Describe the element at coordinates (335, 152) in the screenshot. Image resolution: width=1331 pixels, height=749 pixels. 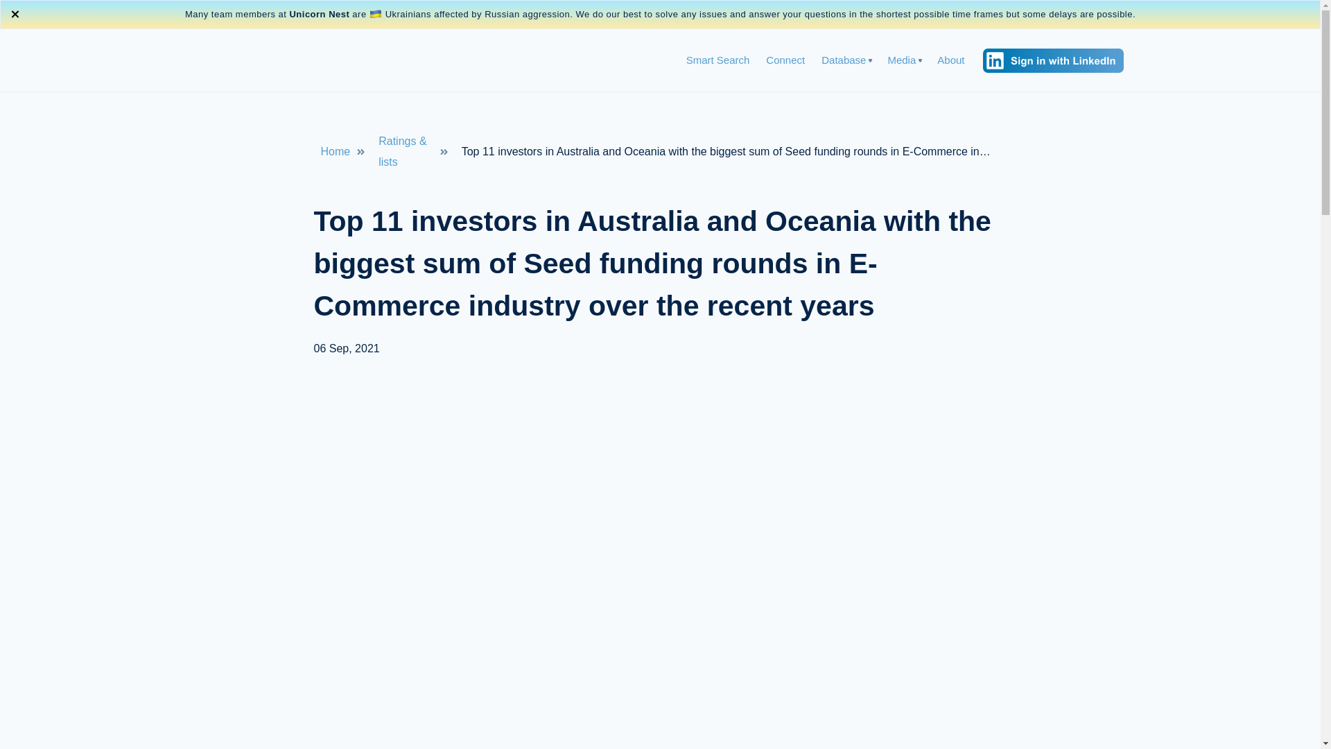
I see `Home` at that location.